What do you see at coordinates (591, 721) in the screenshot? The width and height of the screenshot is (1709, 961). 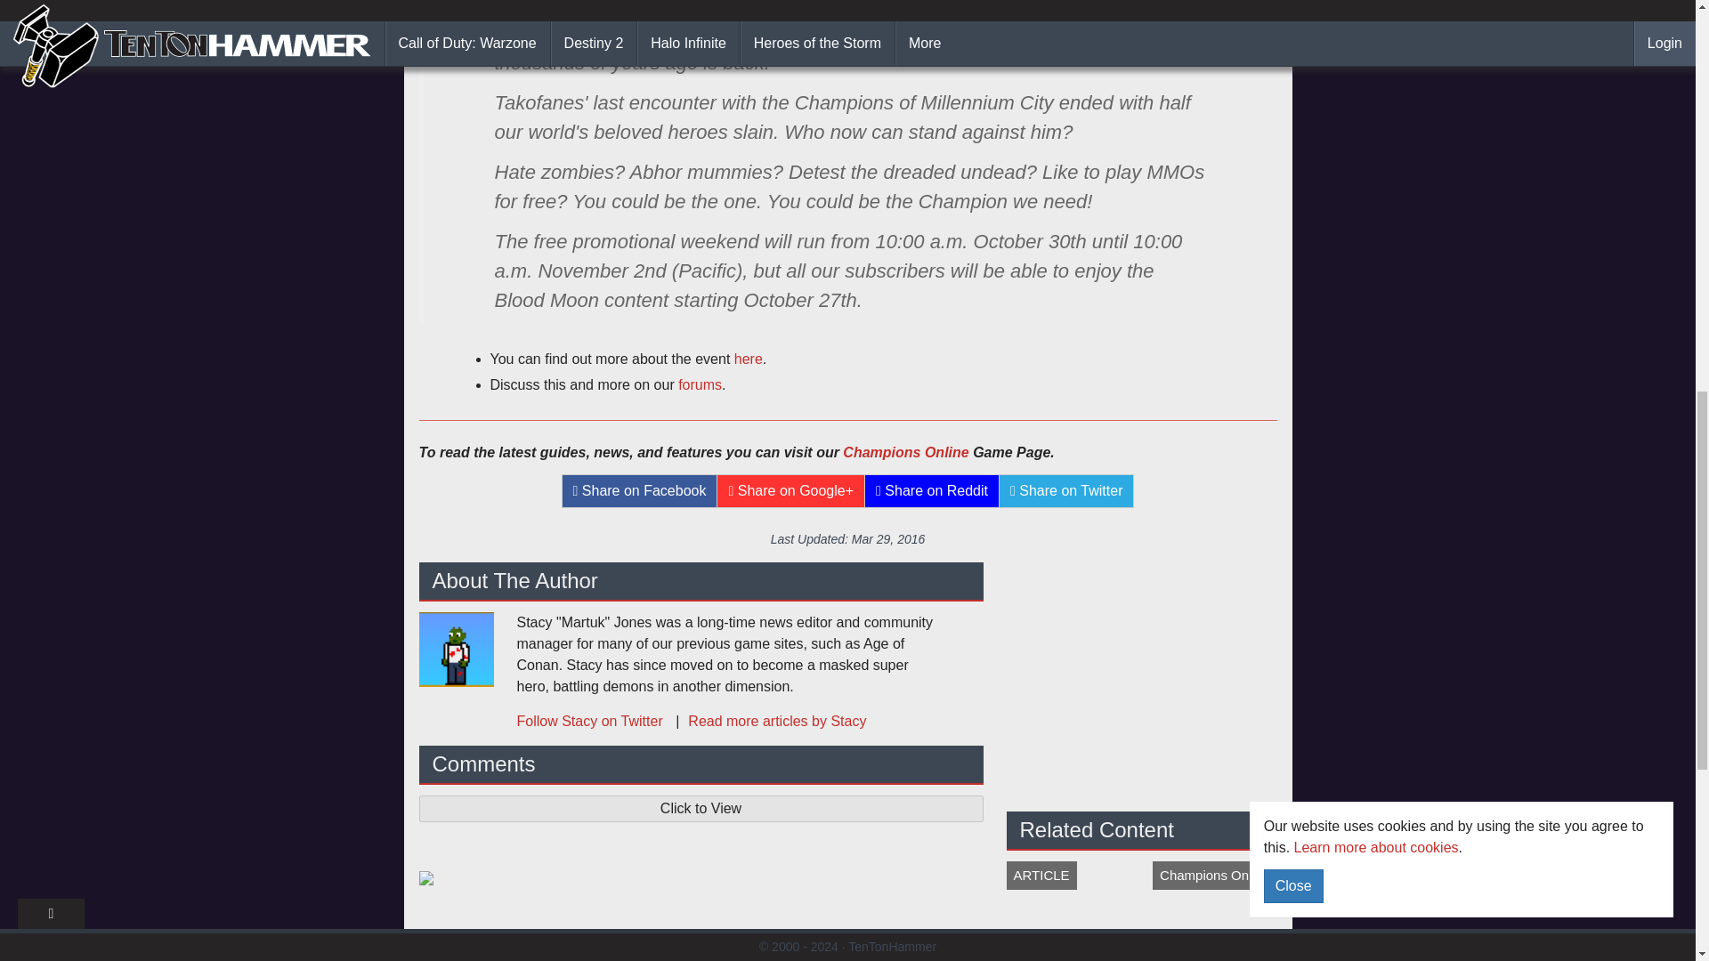 I see `Follow Stacy on Twitter` at bounding box center [591, 721].